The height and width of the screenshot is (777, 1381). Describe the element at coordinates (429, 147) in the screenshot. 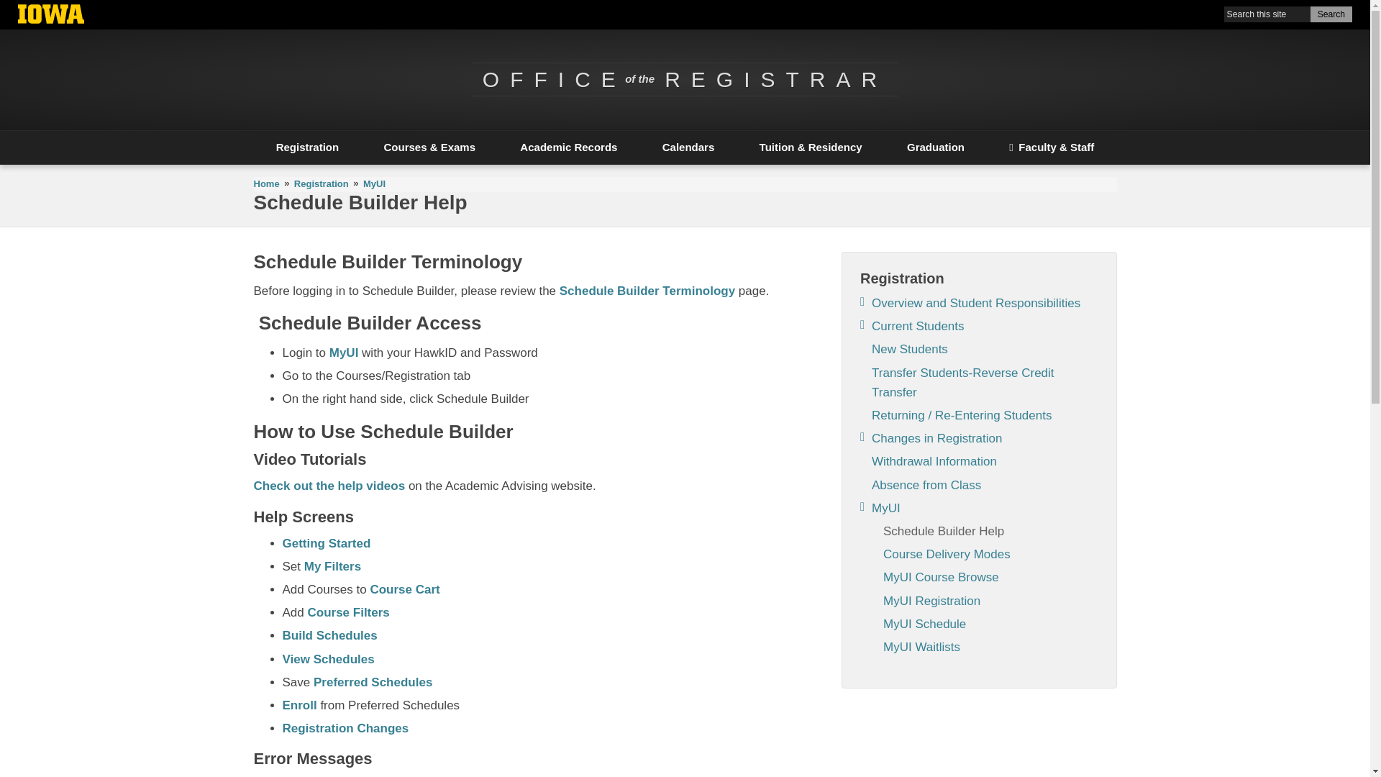

I see `Course and Exam Information` at that location.